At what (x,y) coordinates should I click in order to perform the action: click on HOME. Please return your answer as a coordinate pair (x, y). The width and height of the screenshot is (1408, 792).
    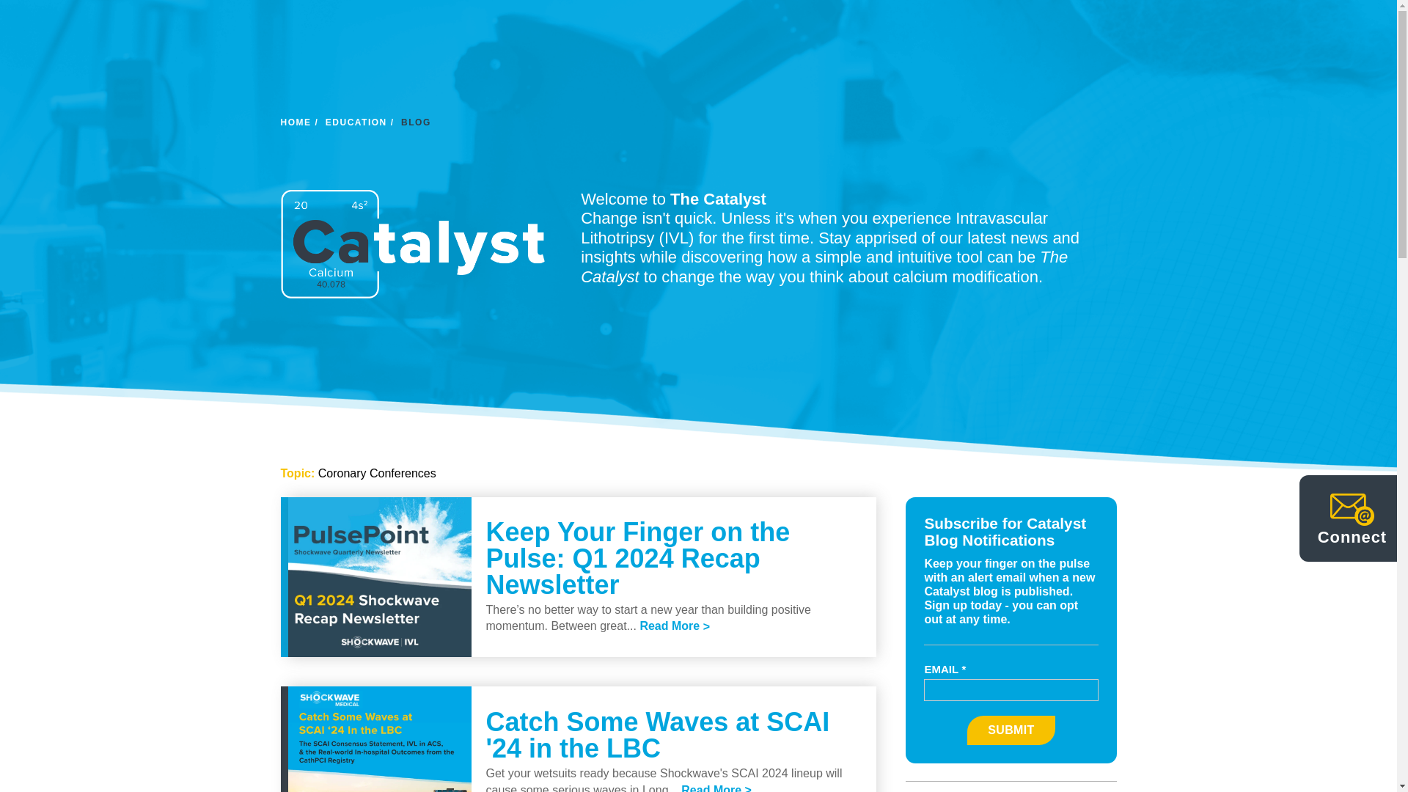
    Looking at the image, I should click on (301, 122).